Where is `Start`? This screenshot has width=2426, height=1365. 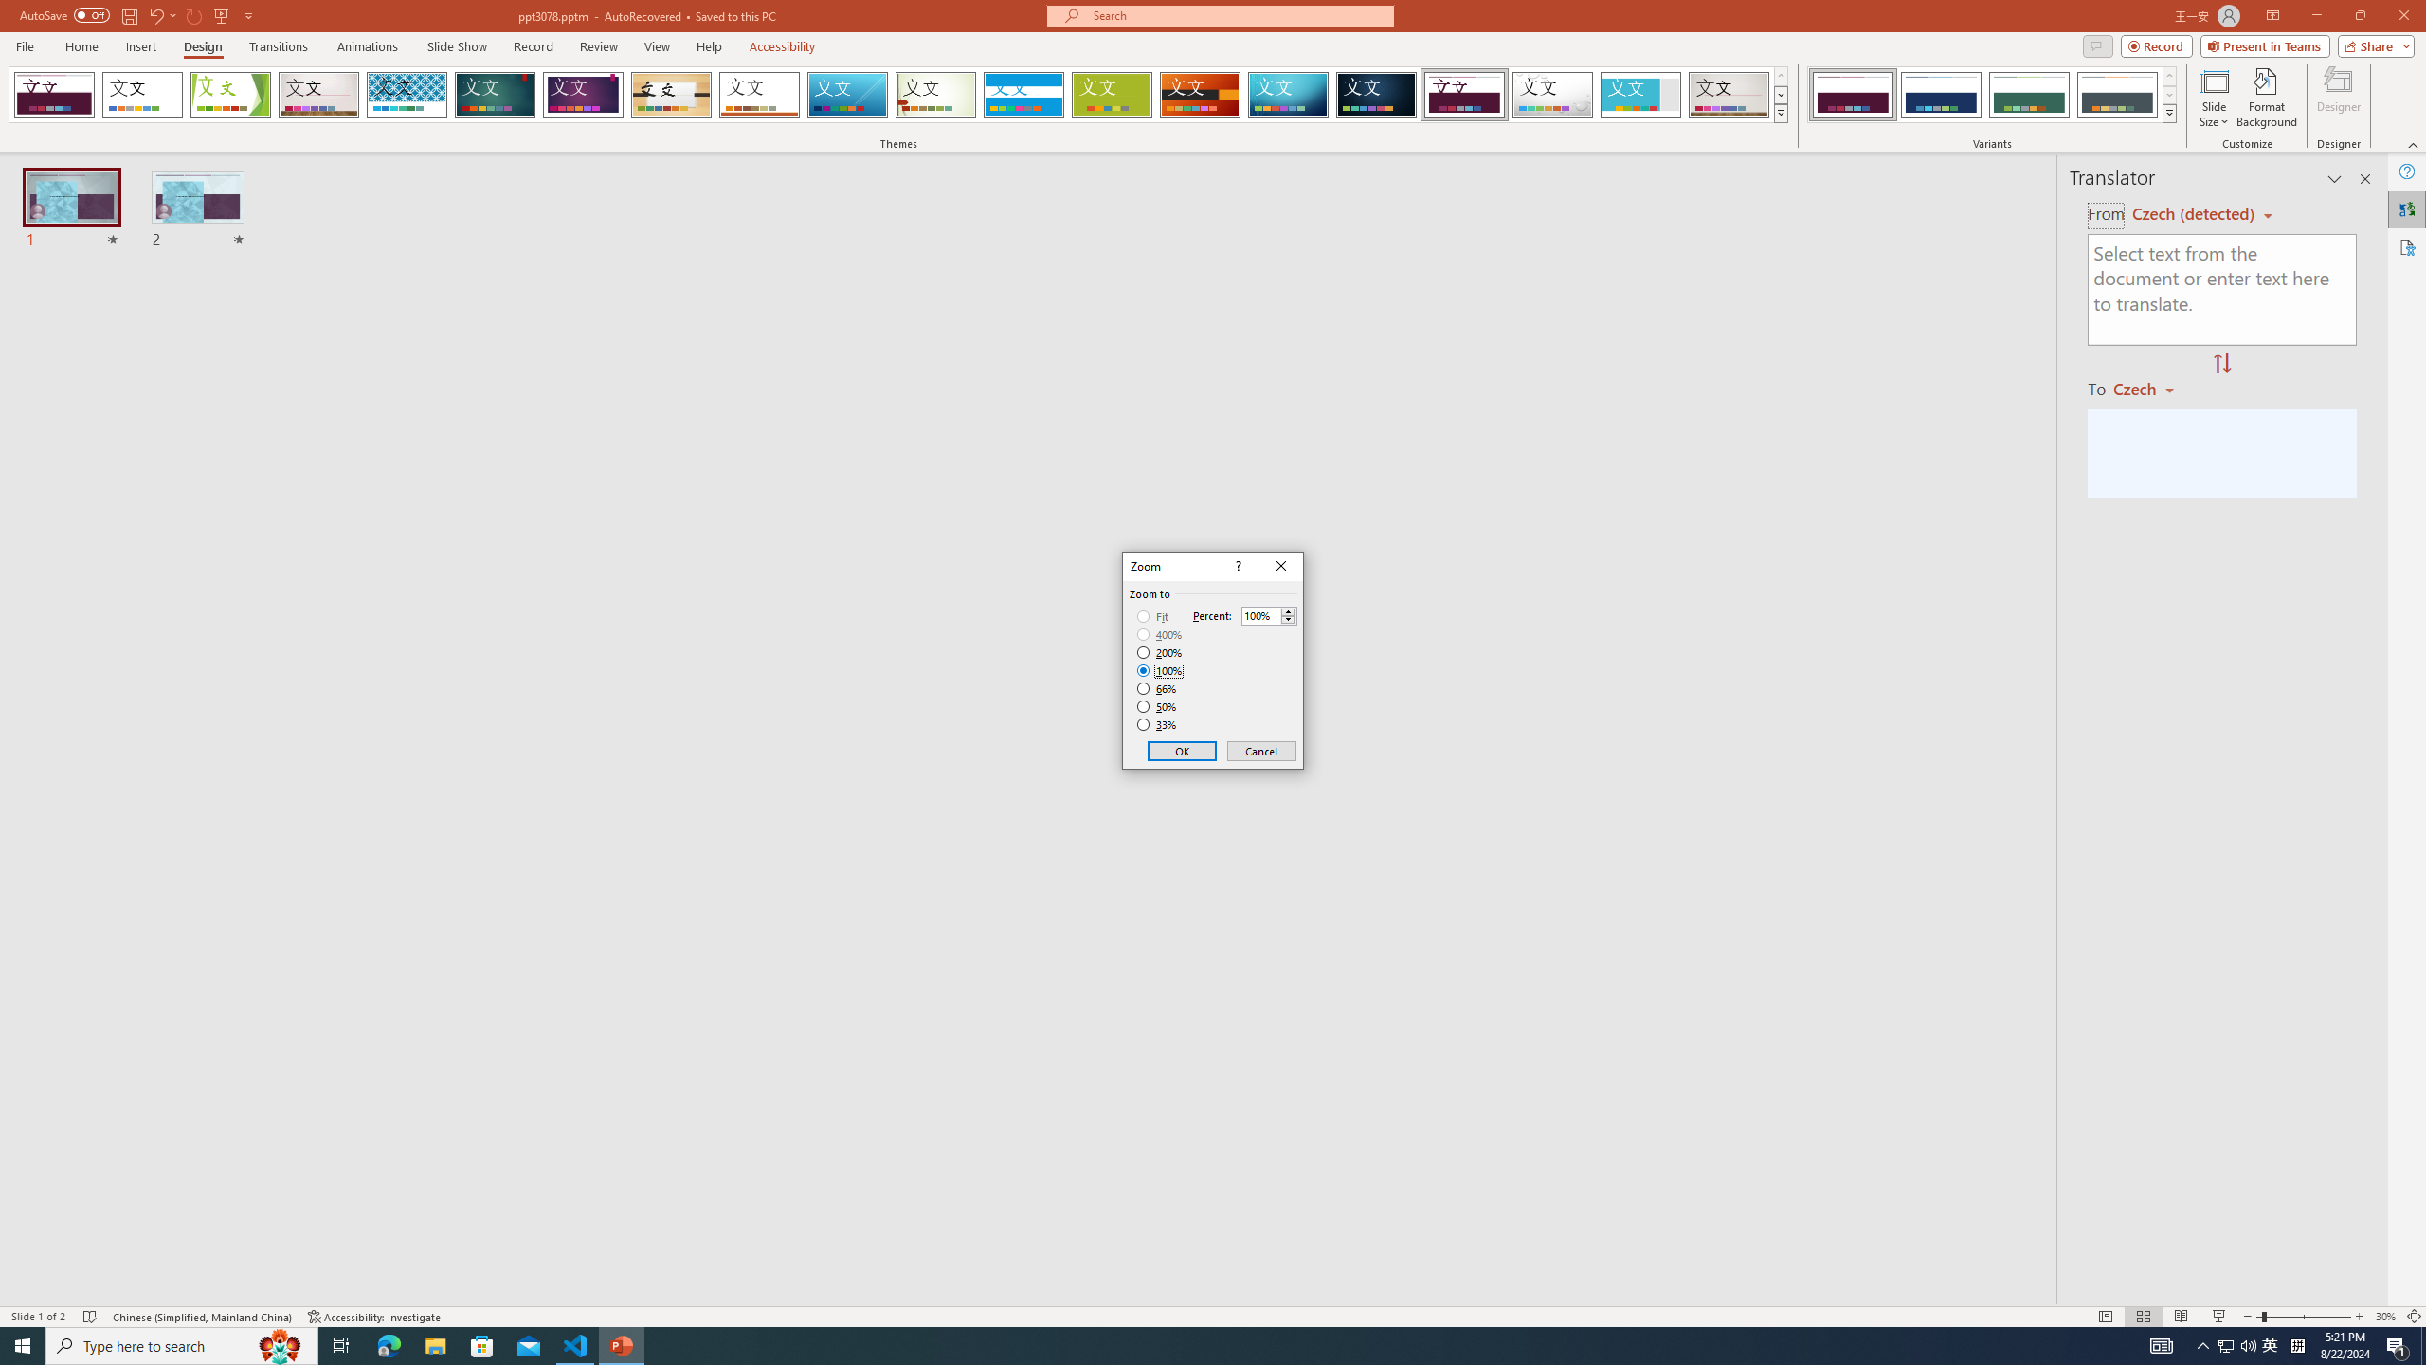
Start is located at coordinates (23, 1346).